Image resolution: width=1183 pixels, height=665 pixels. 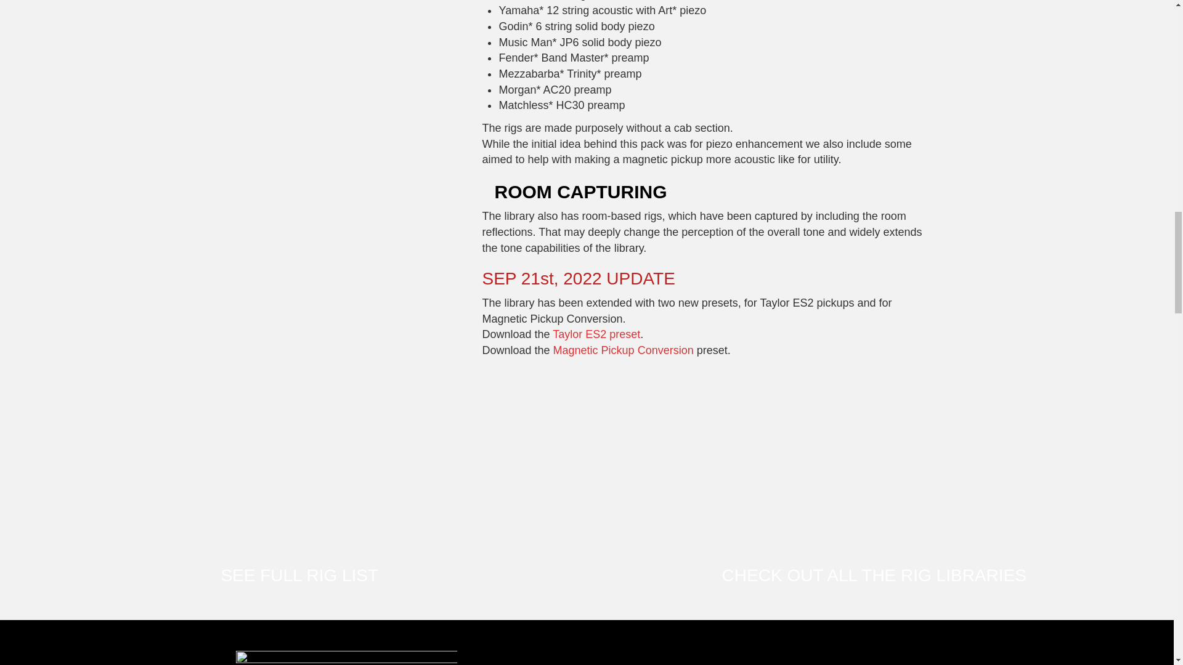 What do you see at coordinates (874, 575) in the screenshot?
I see `CHECK OUT ALL THE RIG LIBRARIES` at bounding box center [874, 575].